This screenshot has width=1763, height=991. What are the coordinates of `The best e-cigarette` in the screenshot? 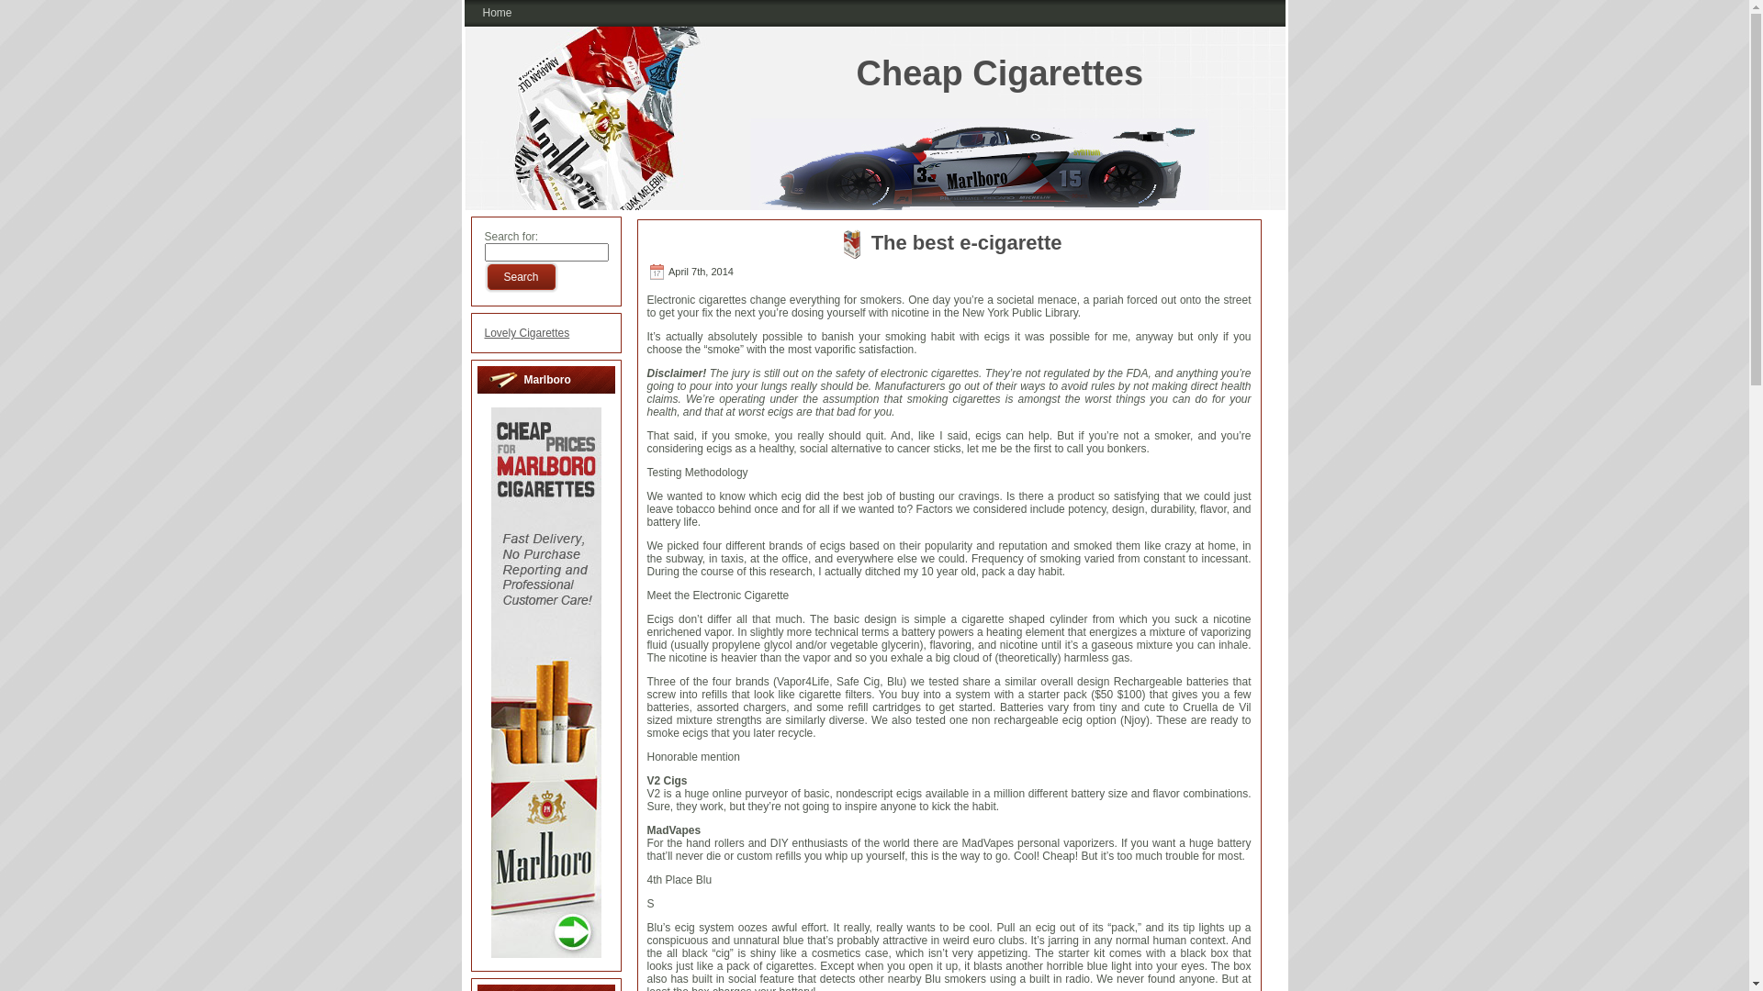 It's located at (967, 242).